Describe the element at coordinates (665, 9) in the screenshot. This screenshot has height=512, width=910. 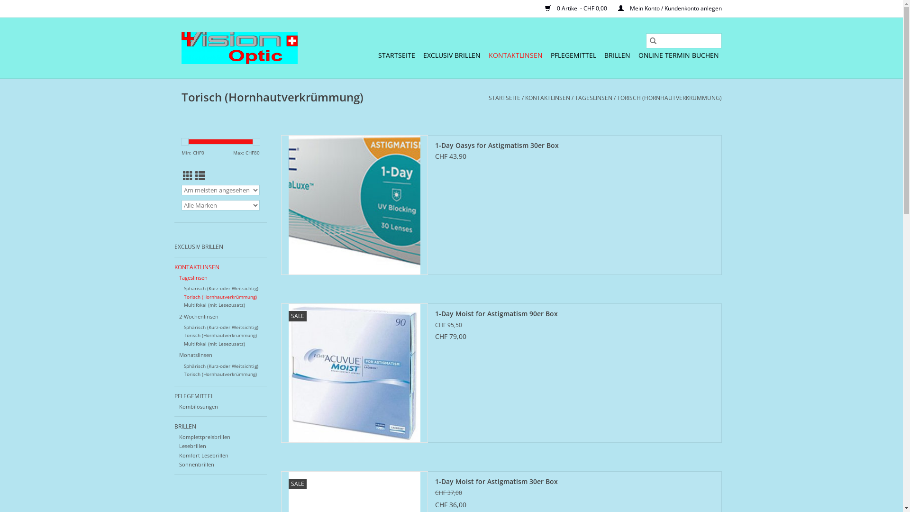
I see `Mein Konto / Kundenkonto anlegen` at that location.